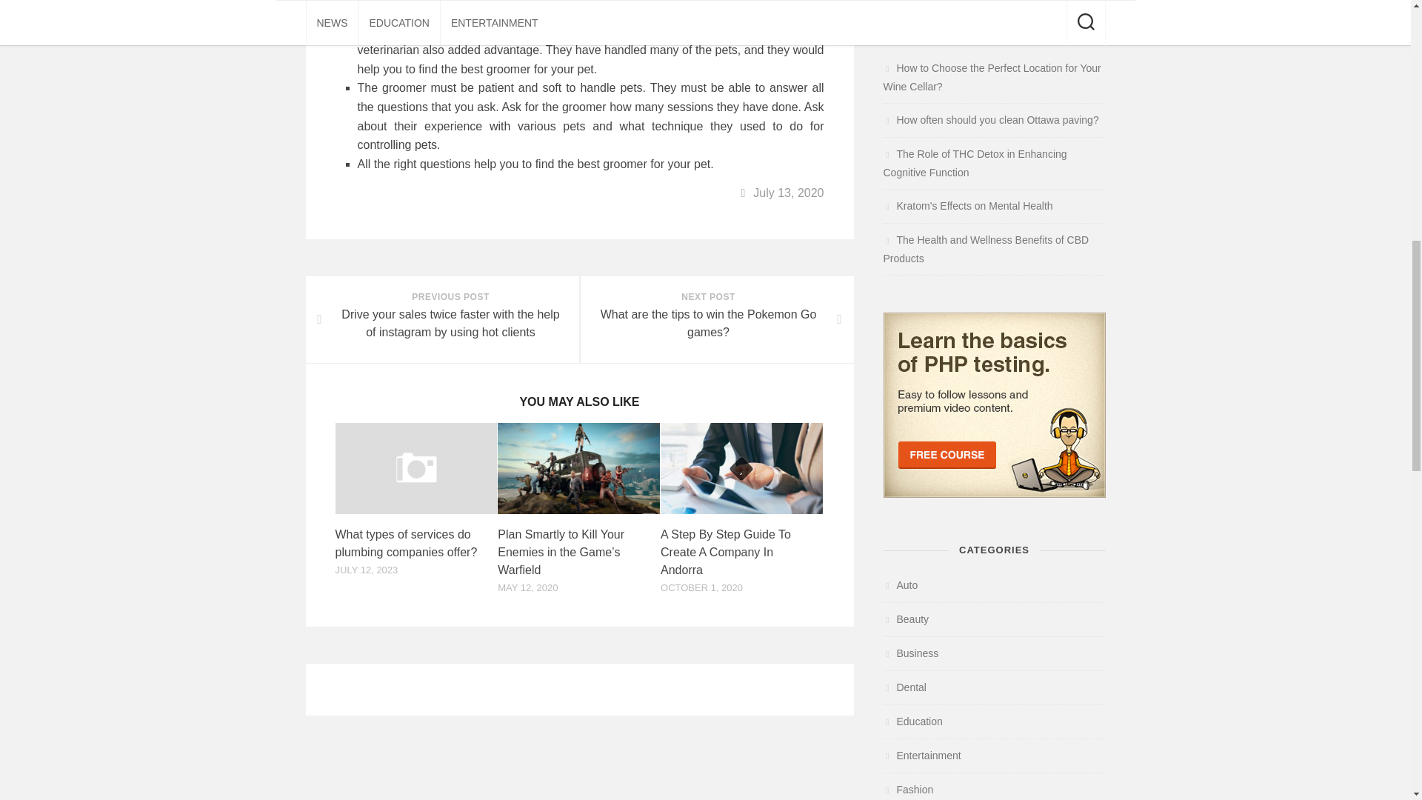 This screenshot has height=800, width=1422. What do you see at coordinates (715, 319) in the screenshot?
I see `Auto` at bounding box center [715, 319].